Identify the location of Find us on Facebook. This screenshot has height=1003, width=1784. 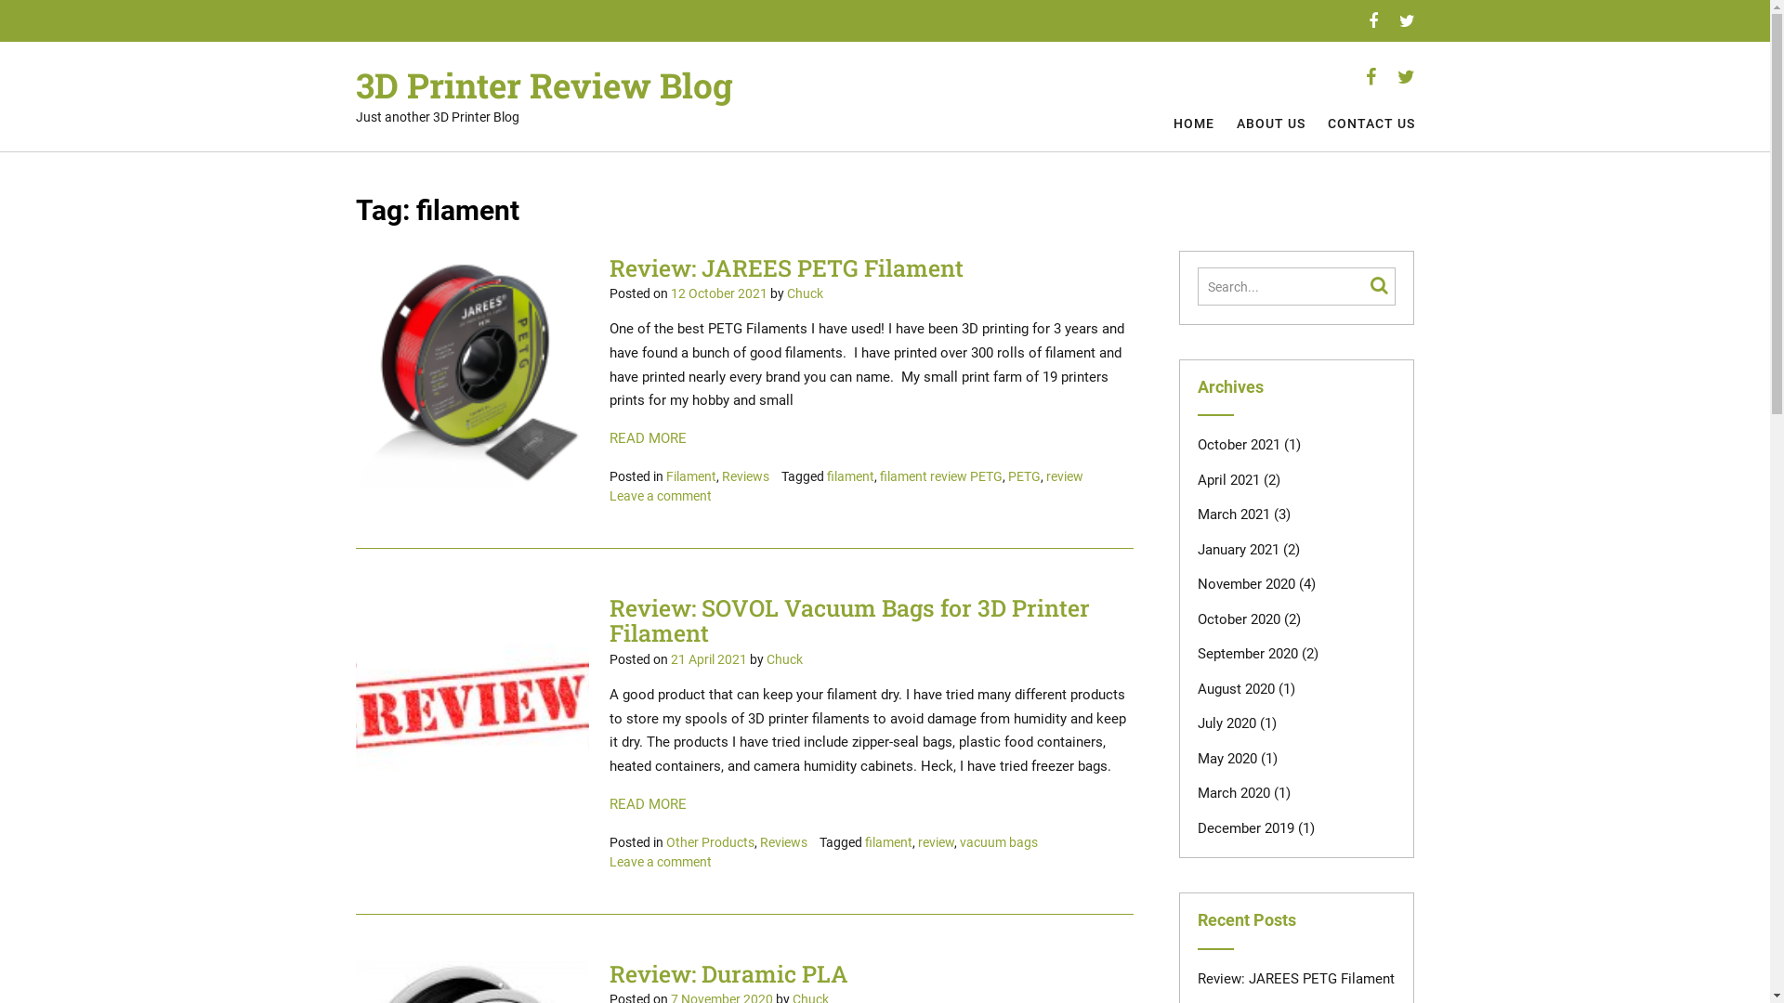
(1371, 77).